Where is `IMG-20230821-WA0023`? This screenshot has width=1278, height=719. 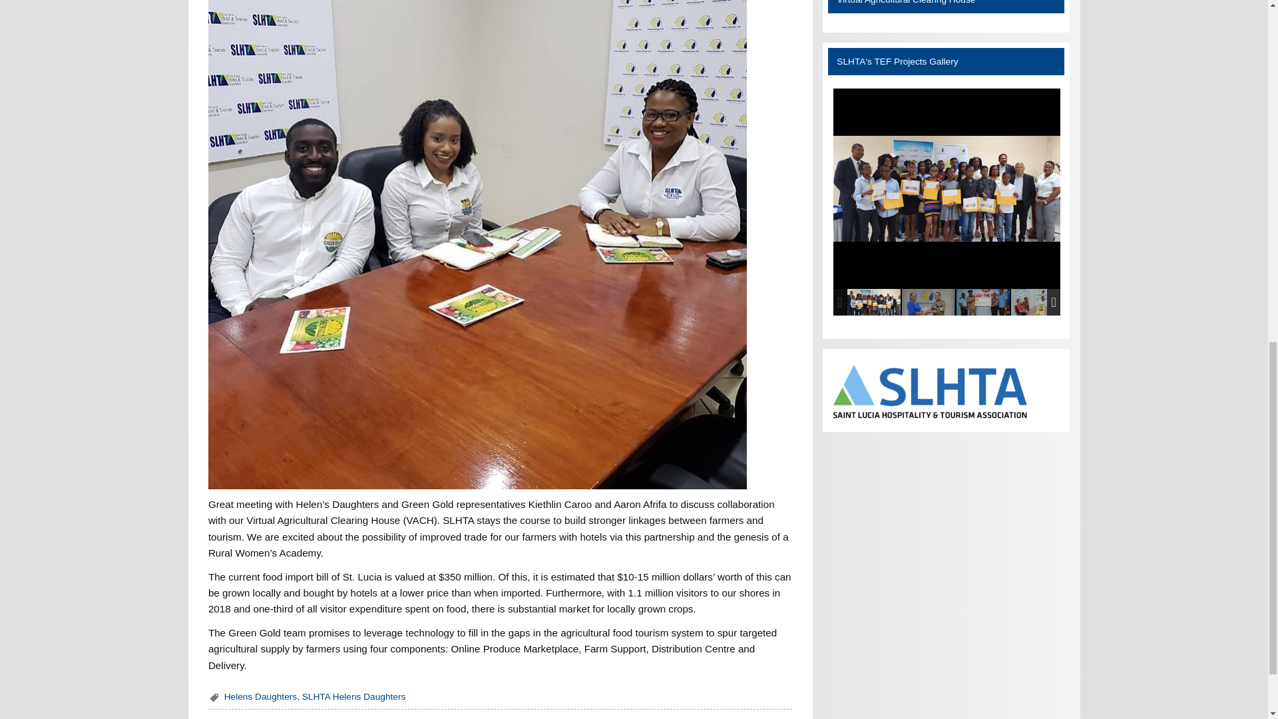 IMG-20230821-WA0023 is located at coordinates (873, 302).